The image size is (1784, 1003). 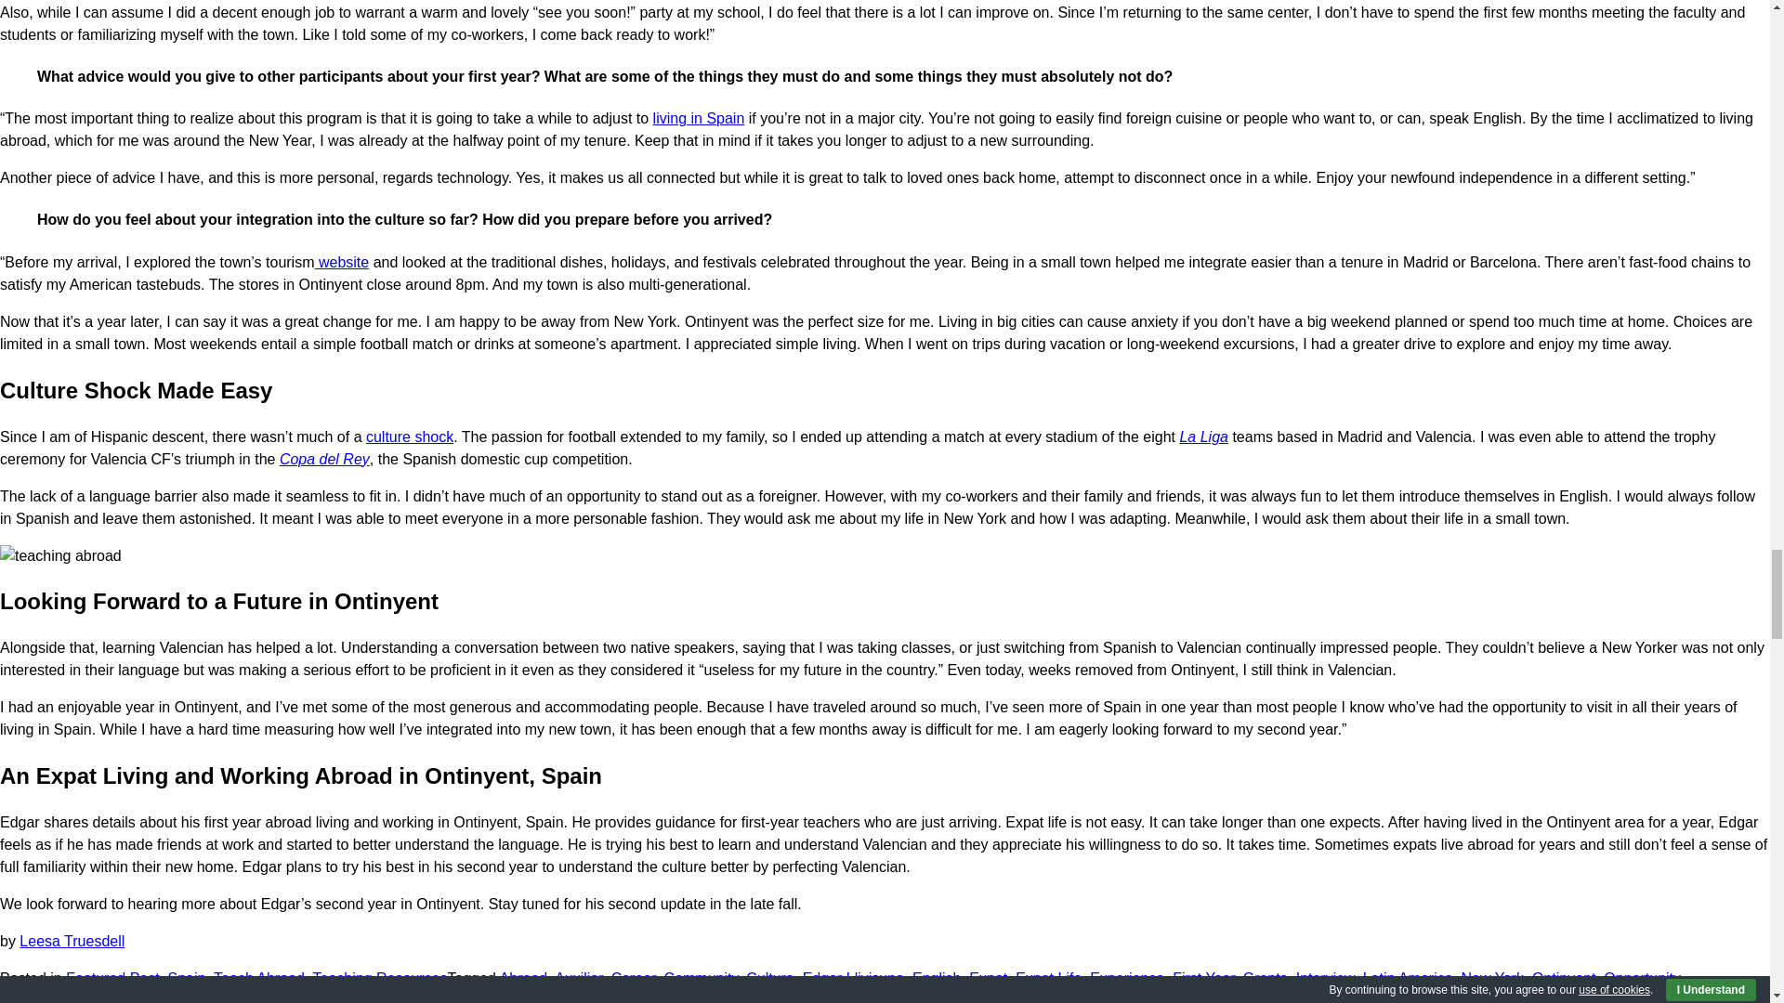 What do you see at coordinates (60, 556) in the screenshot?
I see `teaching abroad` at bounding box center [60, 556].